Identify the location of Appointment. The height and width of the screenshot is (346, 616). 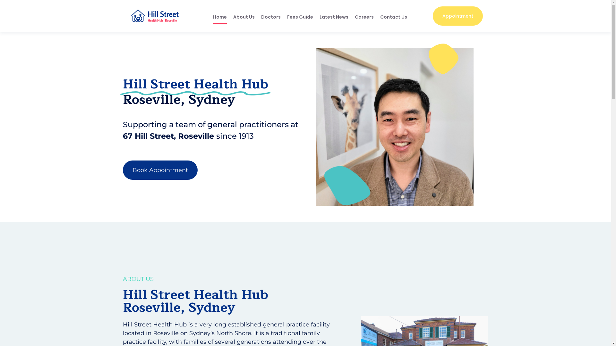
(458, 16).